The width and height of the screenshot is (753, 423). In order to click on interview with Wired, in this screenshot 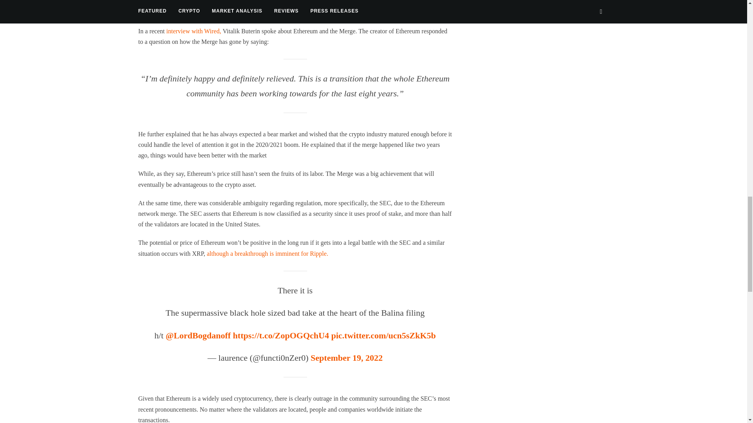, I will do `click(194, 31)`.